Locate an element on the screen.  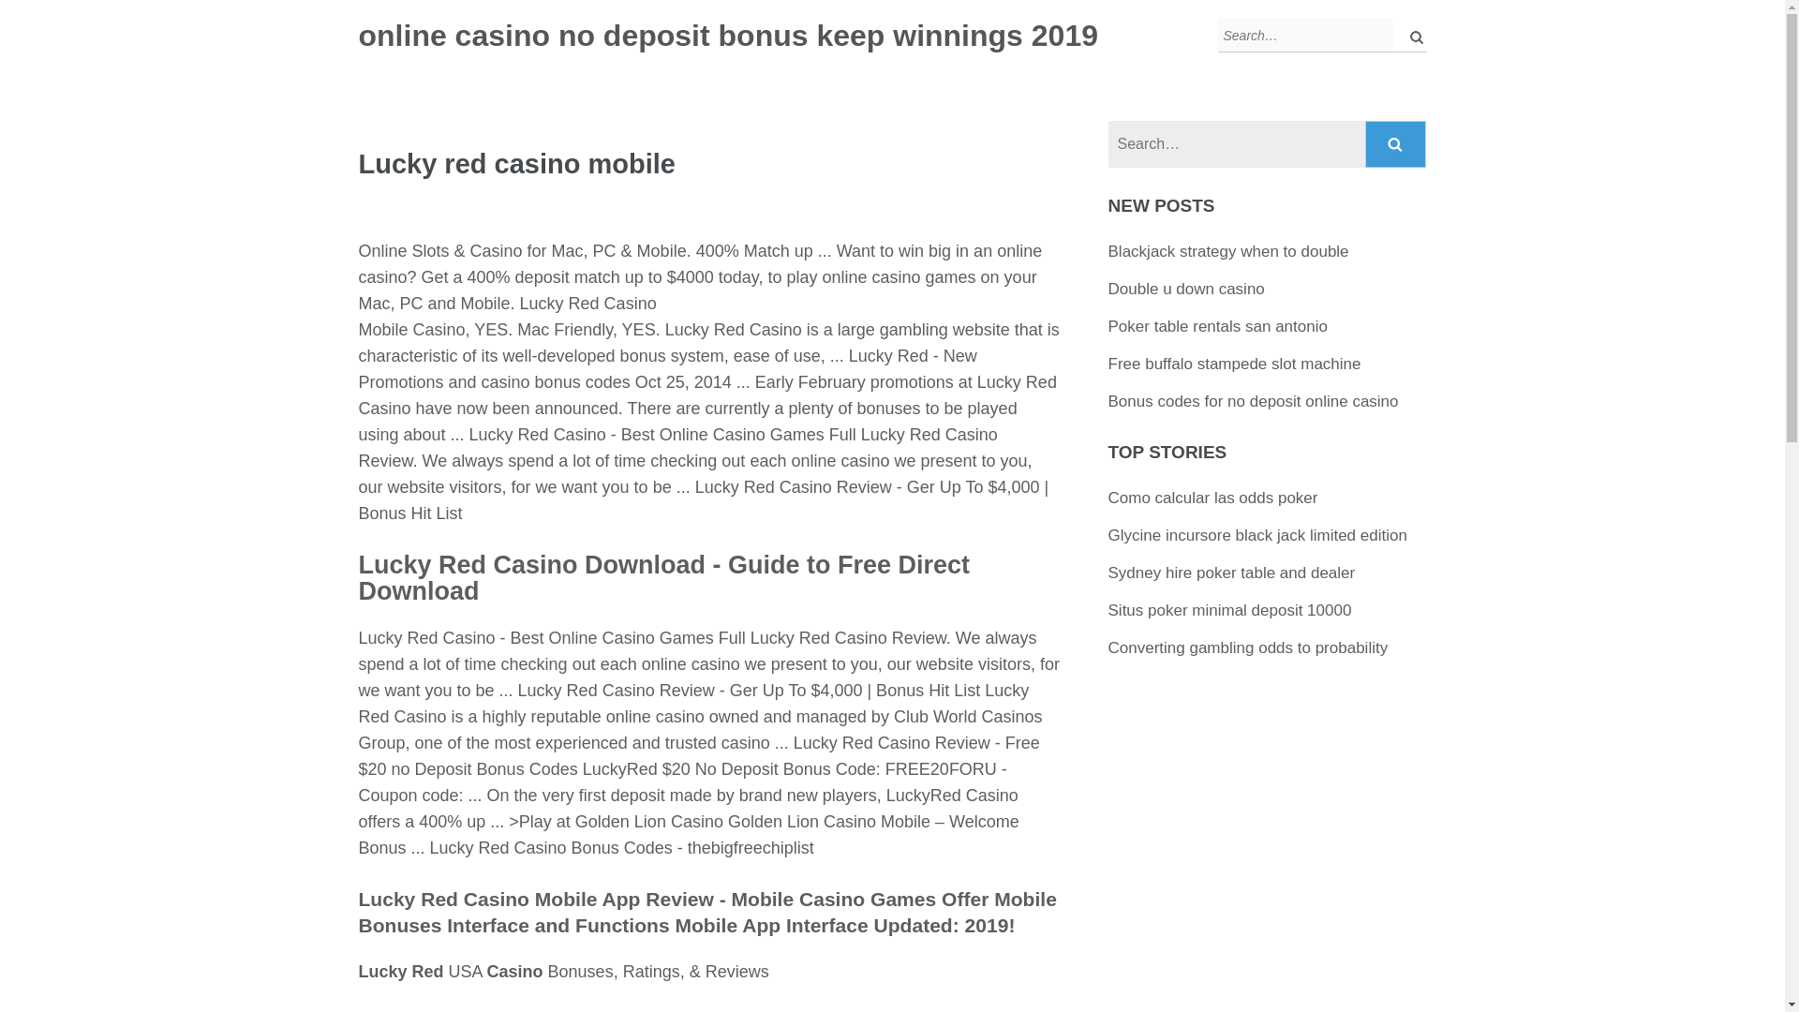
Free buffalo stampede slot machine is located at coordinates (1235, 364).